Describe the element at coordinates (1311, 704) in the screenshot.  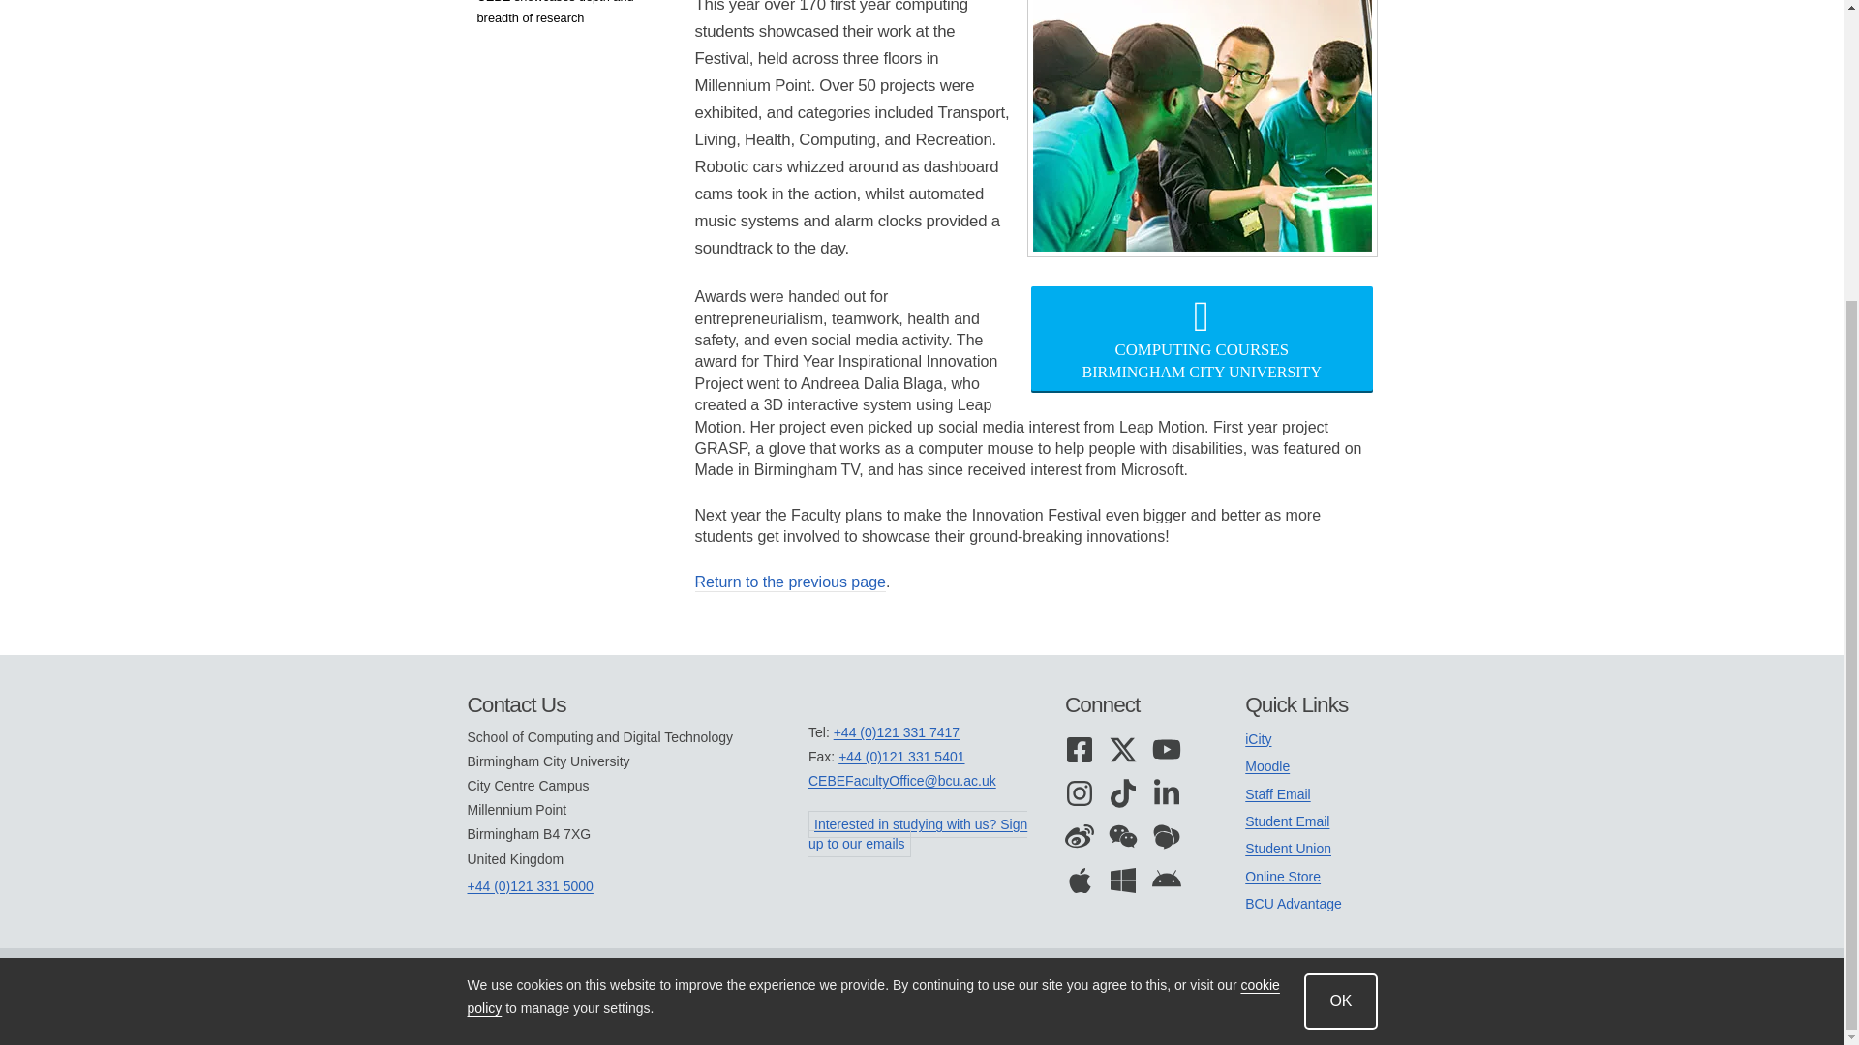
I see `Quick Links` at that location.